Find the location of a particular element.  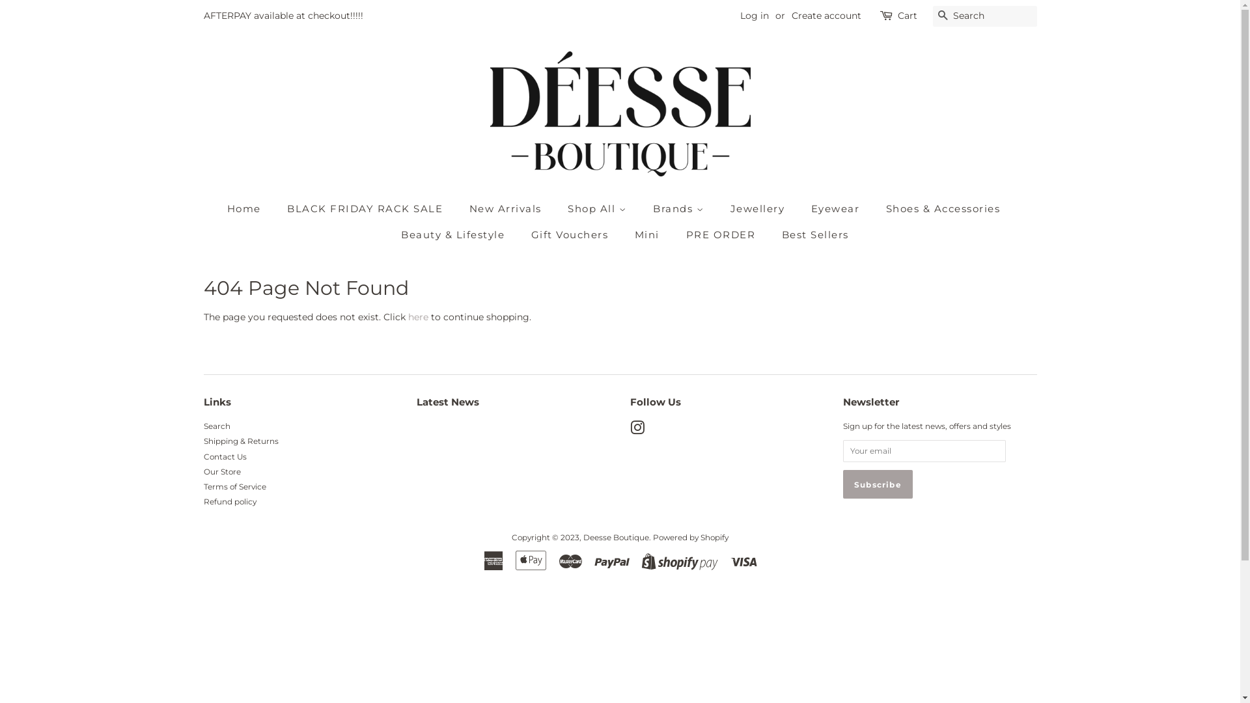

here is located at coordinates (418, 317).